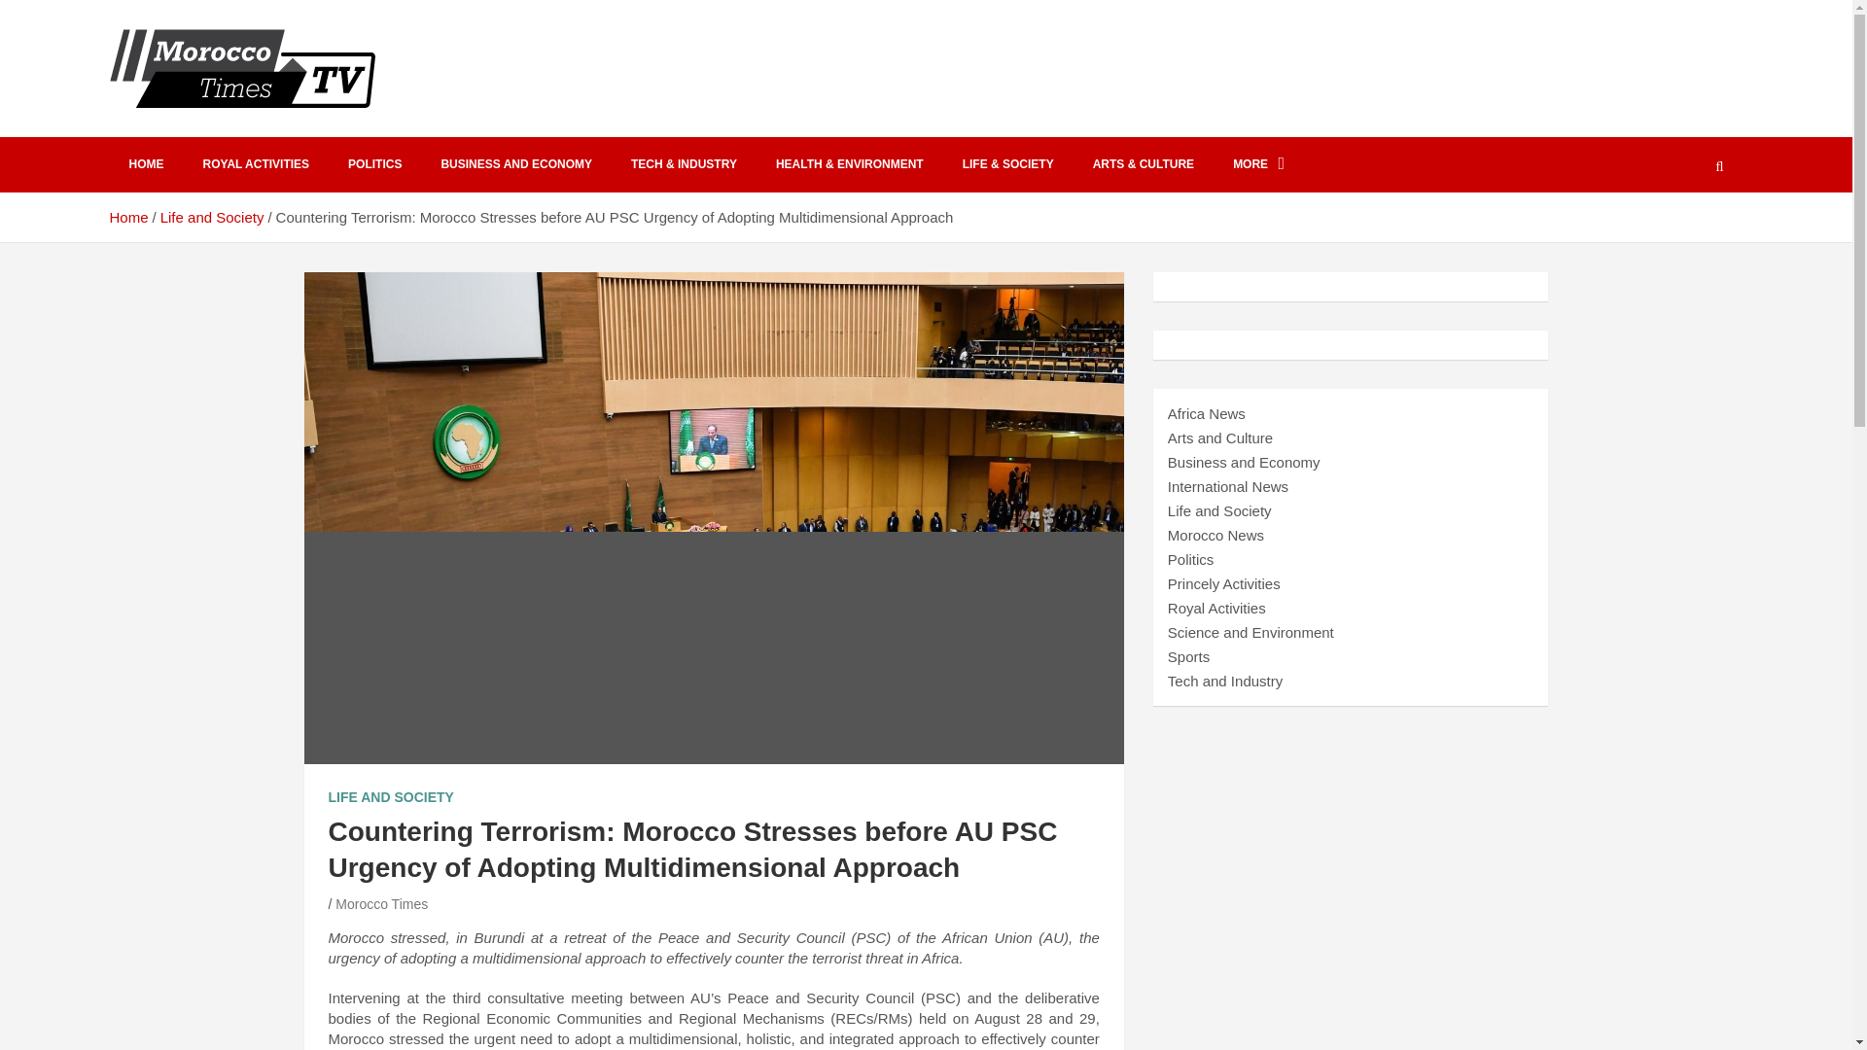 The height and width of the screenshot is (1050, 1867). What do you see at coordinates (1191, 560) in the screenshot?
I see `Politics` at bounding box center [1191, 560].